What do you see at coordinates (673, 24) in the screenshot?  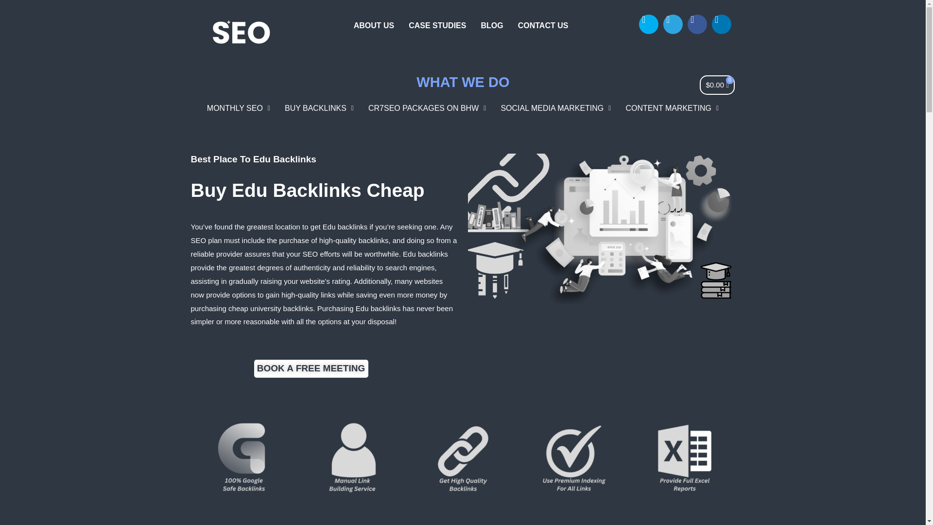 I see `Telegram` at bounding box center [673, 24].